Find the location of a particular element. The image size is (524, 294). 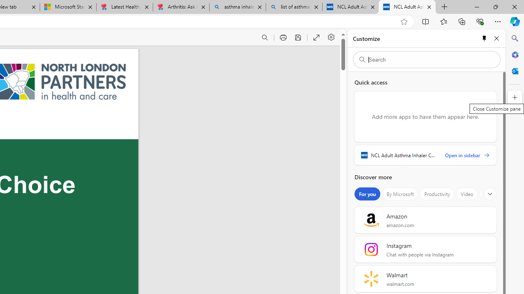

Print (Ctrl+P) is located at coordinates (283, 38).